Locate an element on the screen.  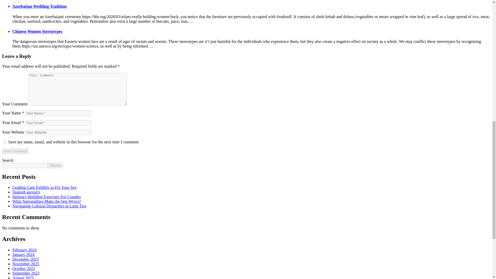
Chinese Women Stereotypes is located at coordinates (37, 31).